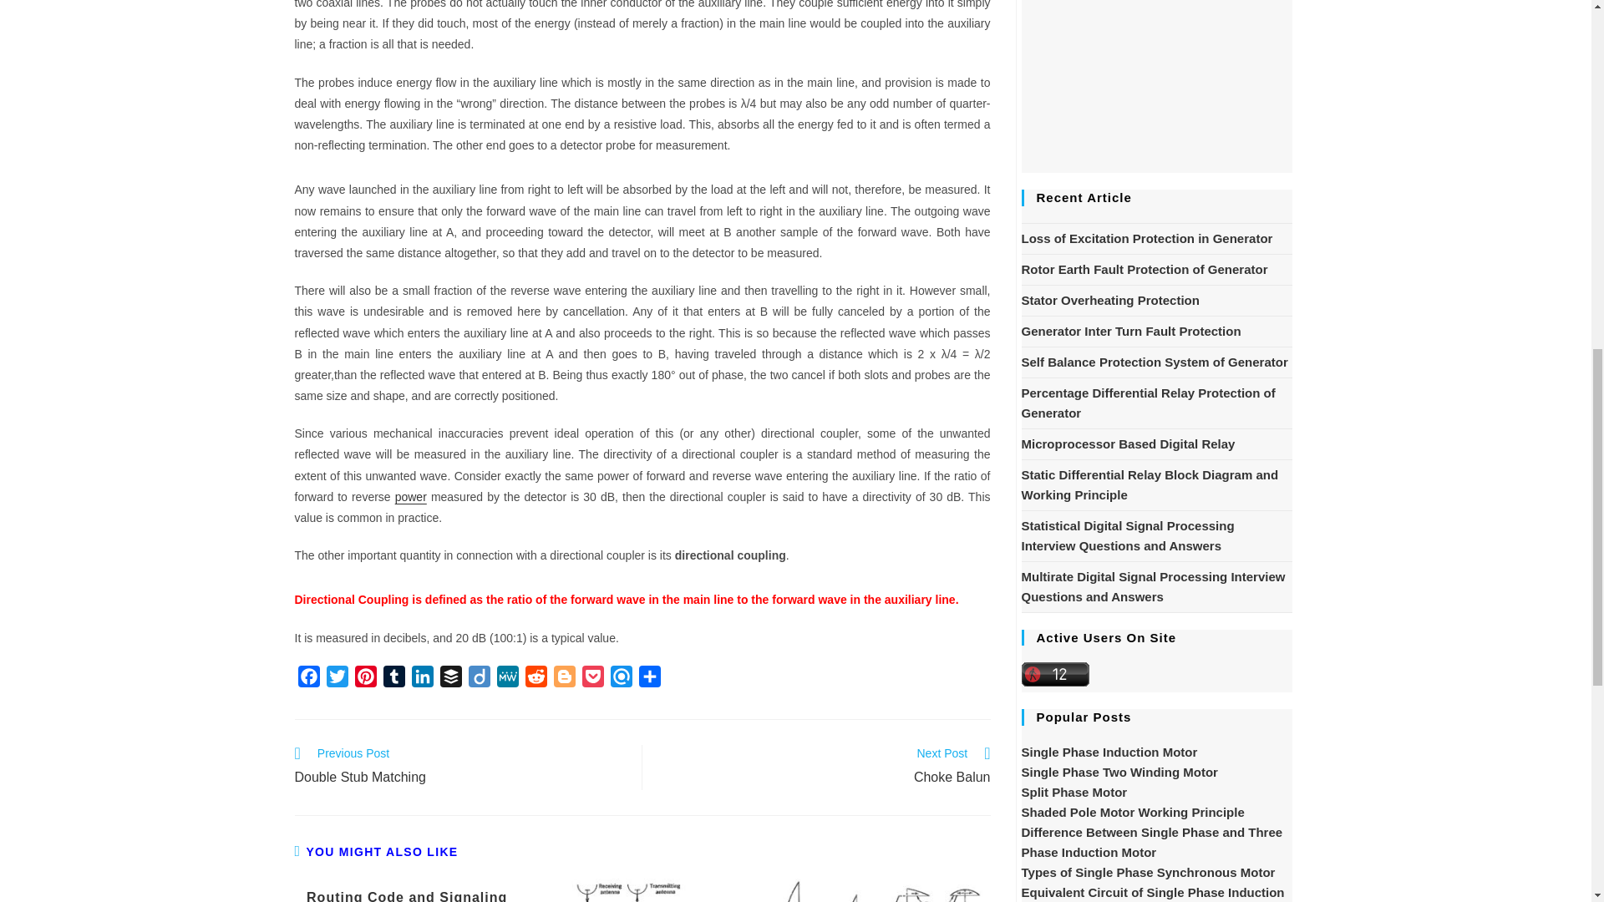 The image size is (1604, 902). Describe the element at coordinates (591, 680) in the screenshot. I see `Pocket` at that location.